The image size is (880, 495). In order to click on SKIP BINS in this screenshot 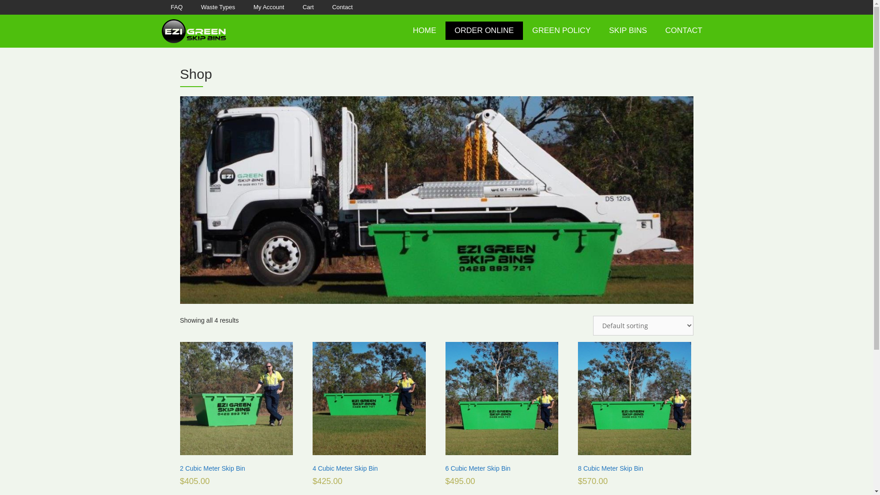, I will do `click(628, 31)`.